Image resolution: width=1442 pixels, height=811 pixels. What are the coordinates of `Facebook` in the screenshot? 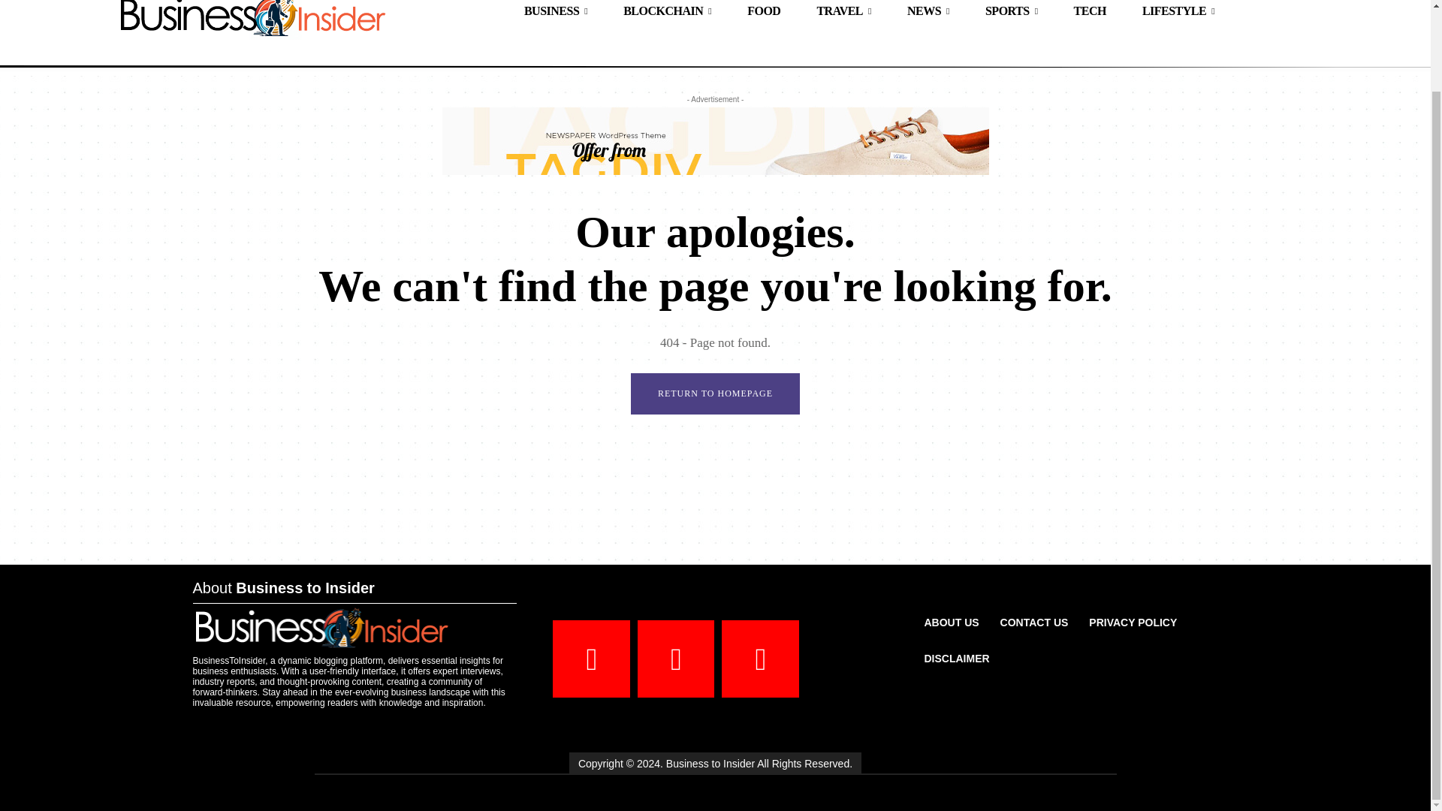 It's located at (591, 659).